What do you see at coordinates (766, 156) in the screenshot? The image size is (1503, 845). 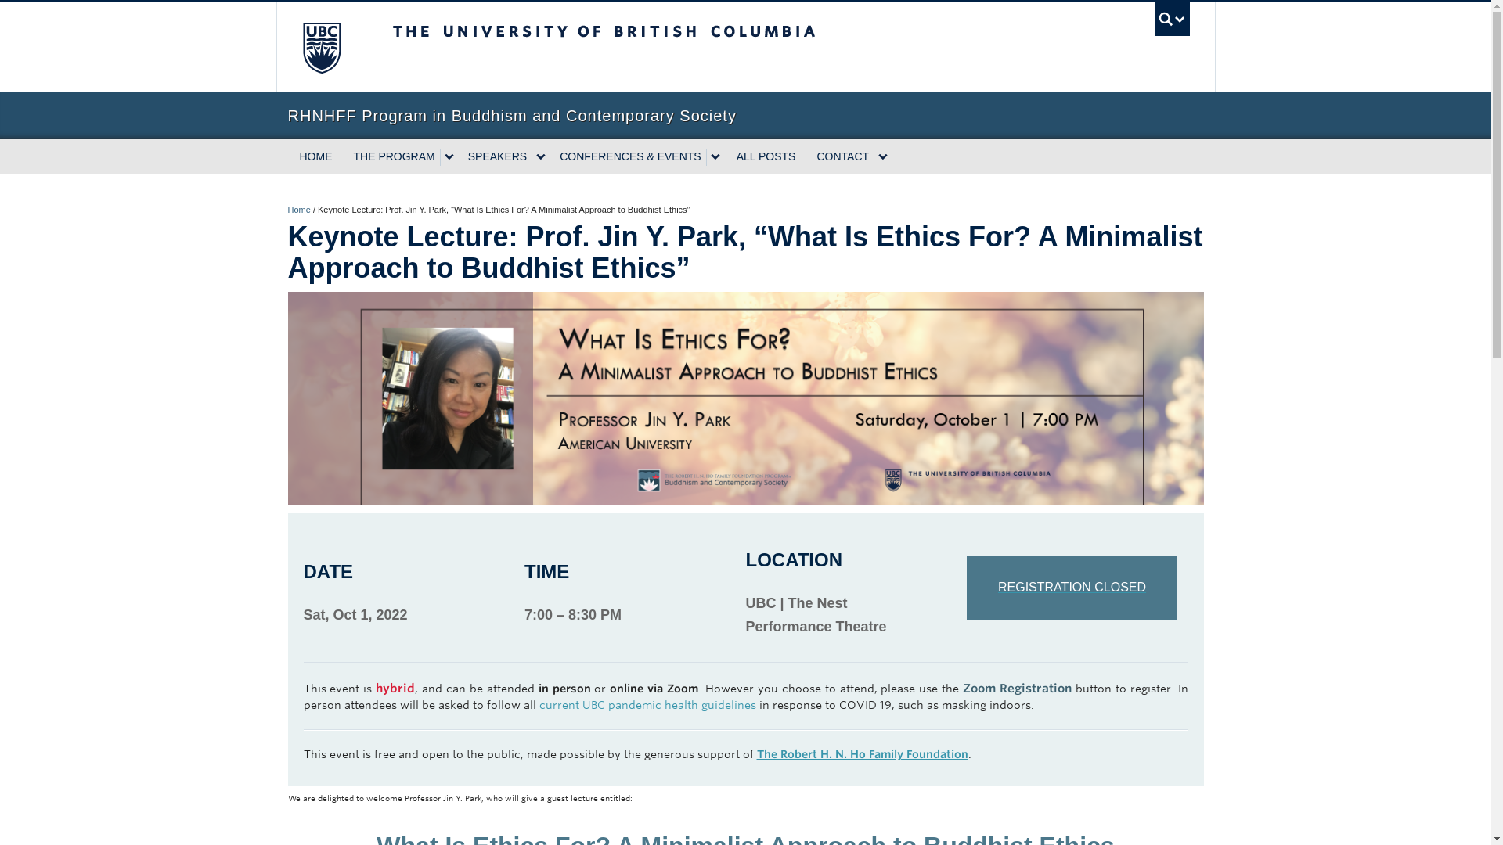 I see `ALL POSTS` at bounding box center [766, 156].